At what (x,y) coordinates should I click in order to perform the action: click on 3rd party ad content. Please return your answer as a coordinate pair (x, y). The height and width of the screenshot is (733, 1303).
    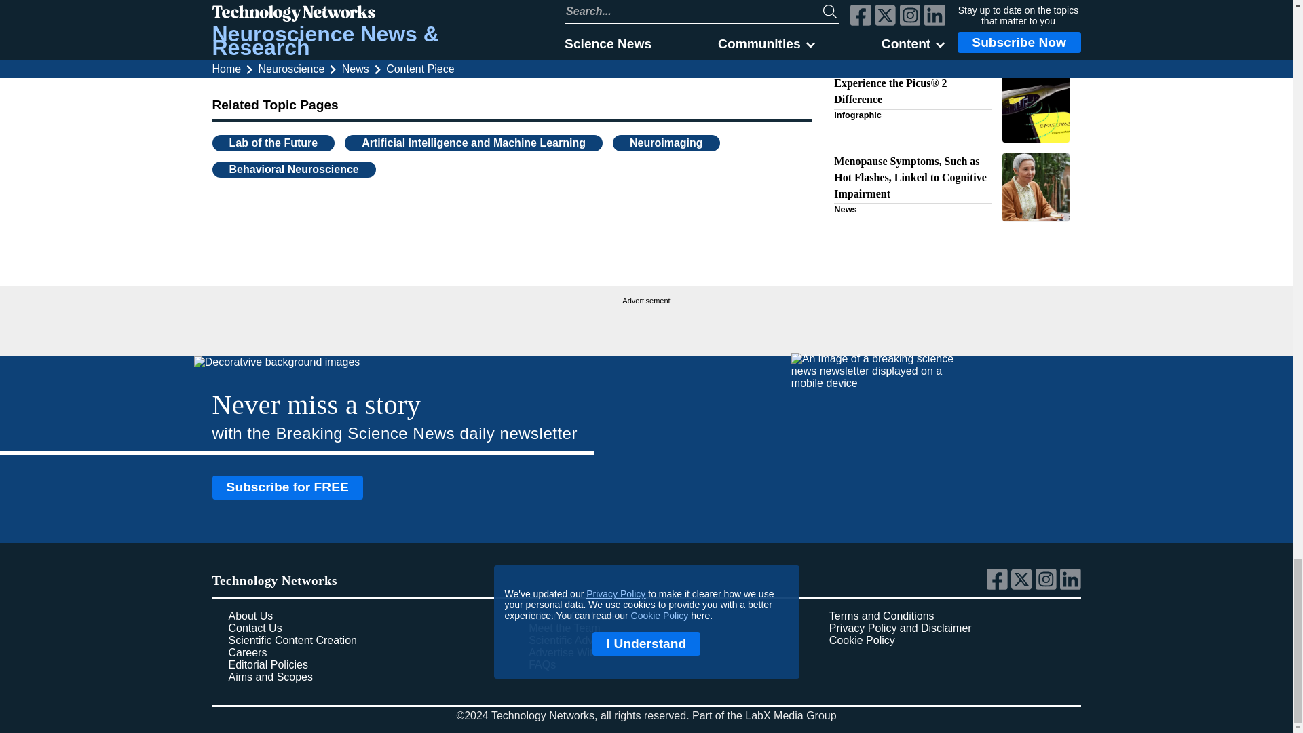
    Looking at the image, I should click on (646, 324).